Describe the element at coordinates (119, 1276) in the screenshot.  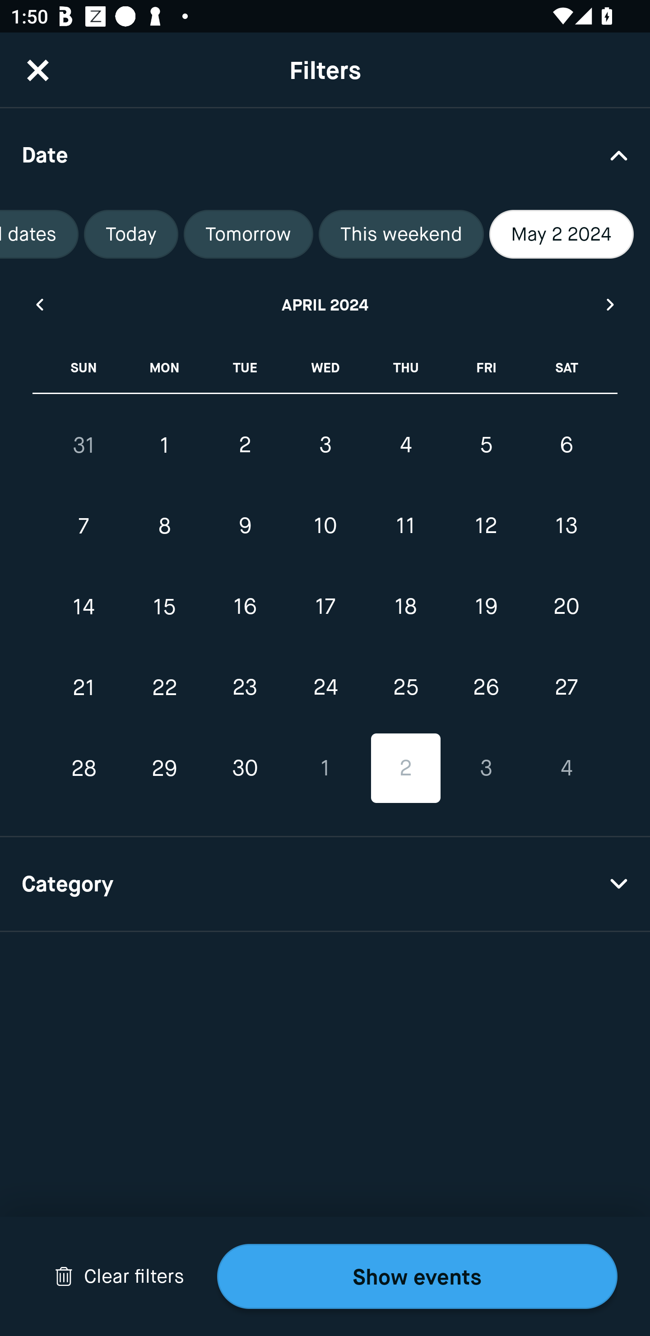
I see `Drop Down Arrow Clear filters` at that location.